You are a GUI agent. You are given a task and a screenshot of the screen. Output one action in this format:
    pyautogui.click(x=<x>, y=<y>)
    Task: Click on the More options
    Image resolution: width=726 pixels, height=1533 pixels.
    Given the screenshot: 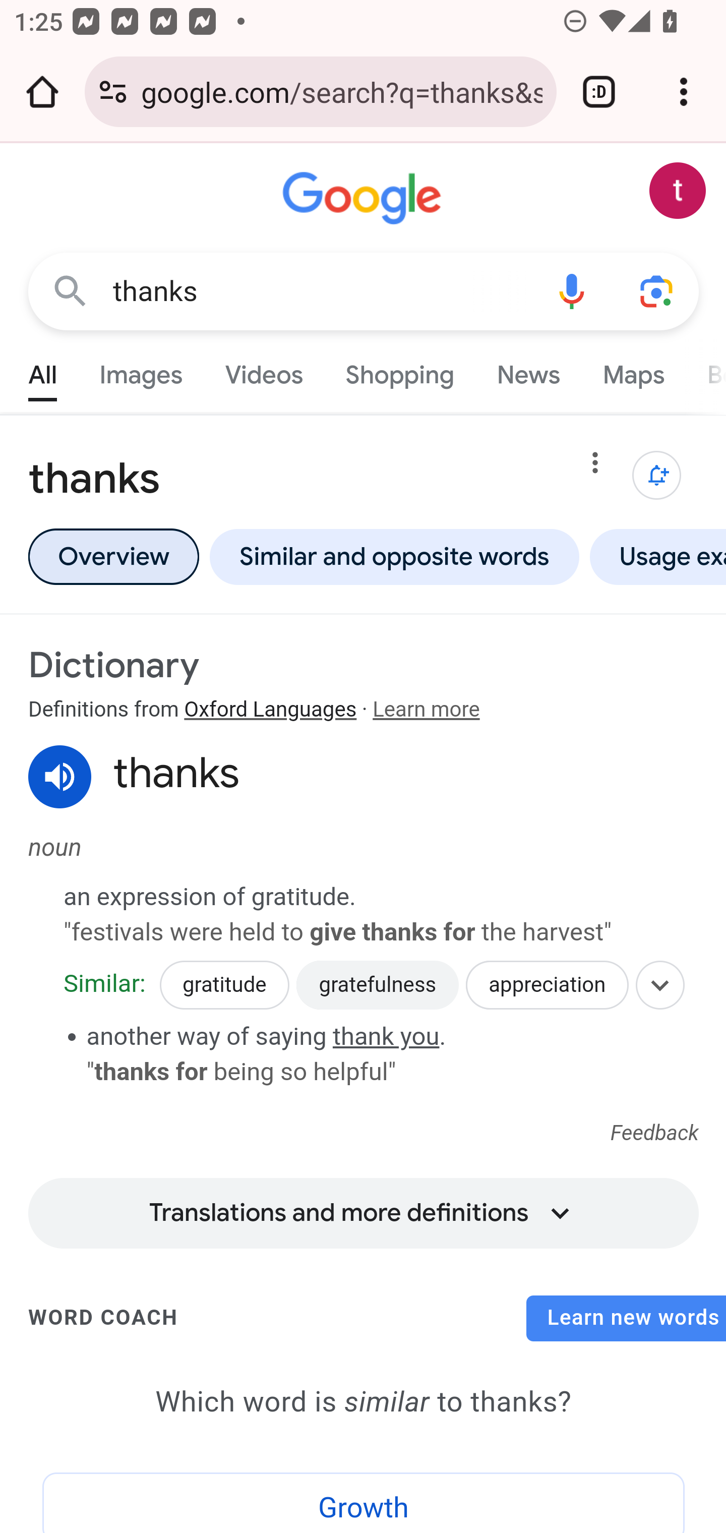 What is the action you would take?
    pyautogui.click(x=595, y=466)
    